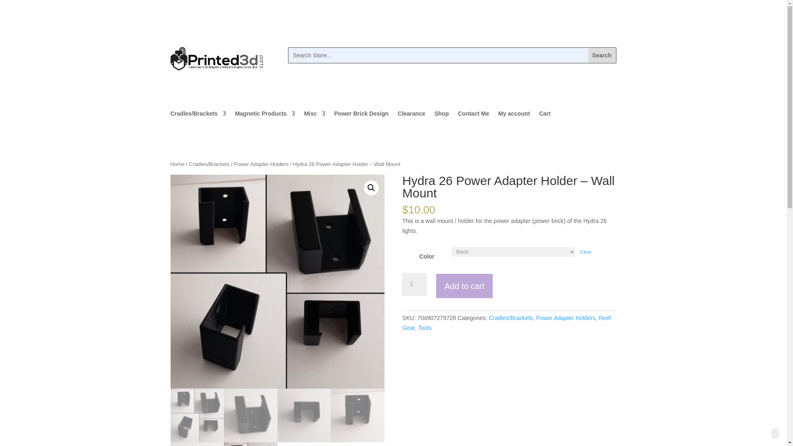  I want to click on 1, so click(415, 284).